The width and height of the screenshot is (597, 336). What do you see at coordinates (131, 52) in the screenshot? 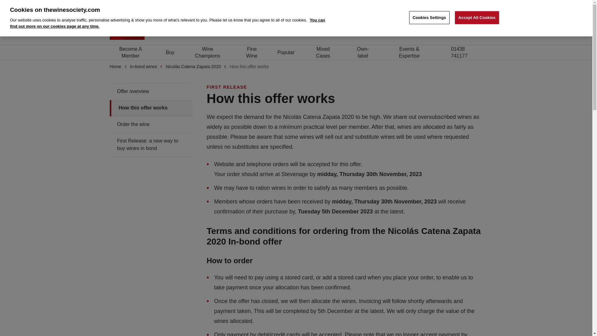
I see `Buy` at bounding box center [131, 52].